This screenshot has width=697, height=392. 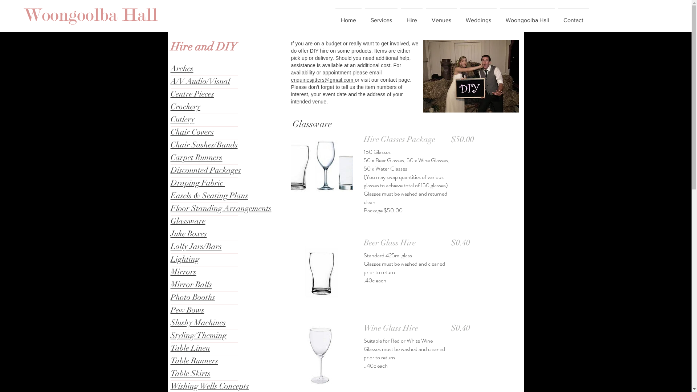 What do you see at coordinates (348, 17) in the screenshot?
I see `Home` at bounding box center [348, 17].